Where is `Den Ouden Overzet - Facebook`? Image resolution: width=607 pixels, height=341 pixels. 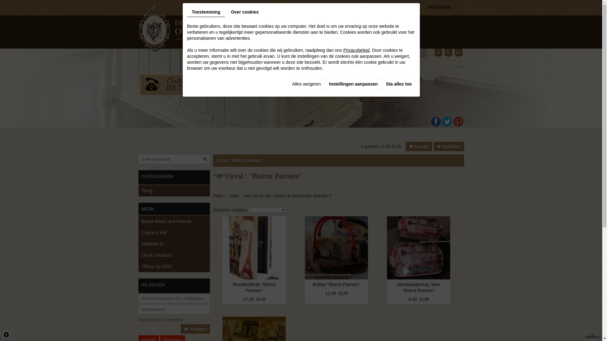
Den Ouden Overzet - Facebook is located at coordinates (436, 122).